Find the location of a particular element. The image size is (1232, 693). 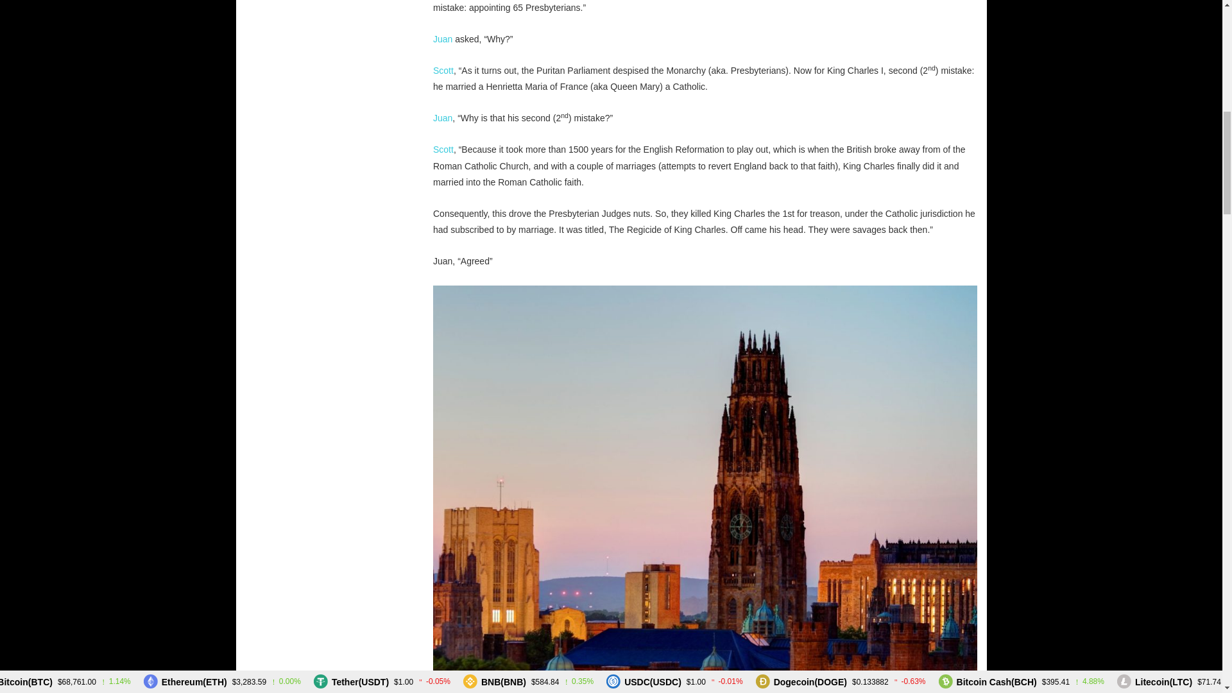

Juan is located at coordinates (443, 118).